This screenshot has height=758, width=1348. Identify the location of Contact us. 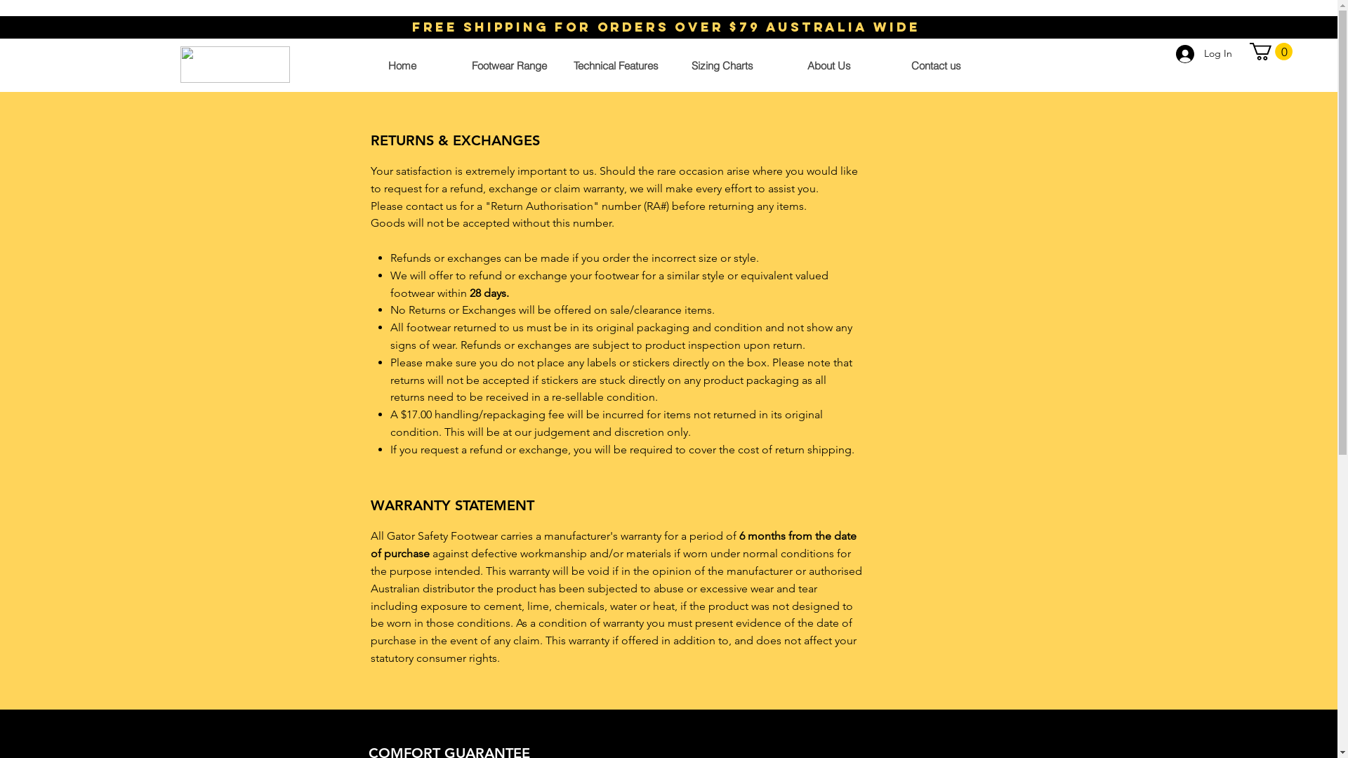
(935, 66).